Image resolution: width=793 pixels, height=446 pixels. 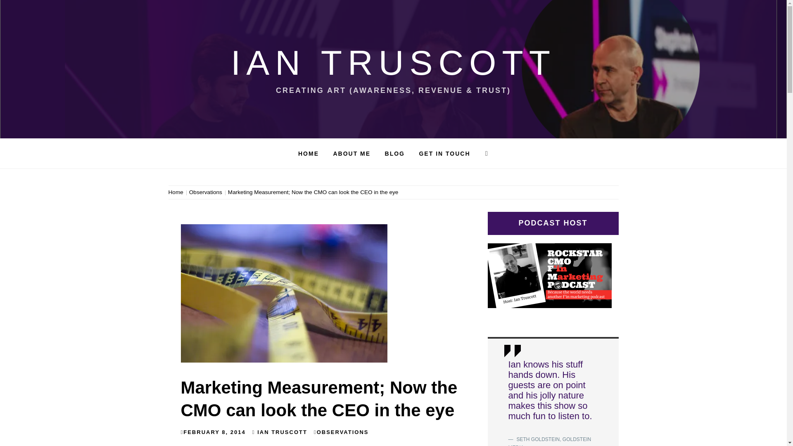 What do you see at coordinates (282, 432) in the screenshot?
I see `IAN TRUSCOTT` at bounding box center [282, 432].